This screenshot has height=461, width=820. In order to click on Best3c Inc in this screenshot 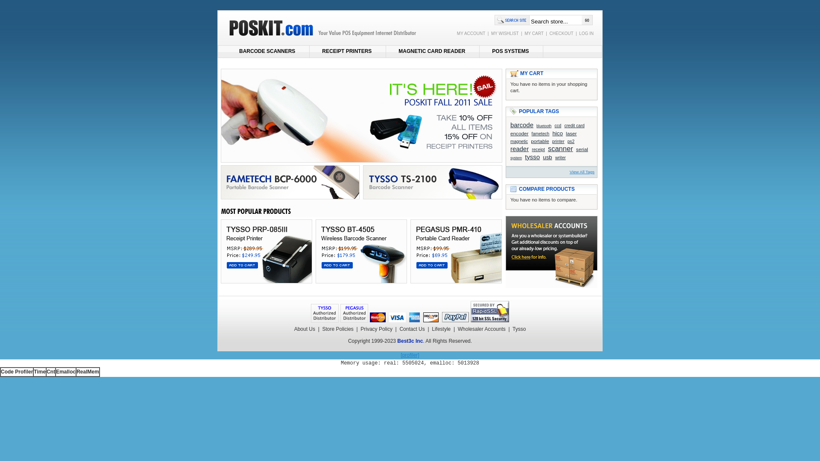, I will do `click(410, 341)`.